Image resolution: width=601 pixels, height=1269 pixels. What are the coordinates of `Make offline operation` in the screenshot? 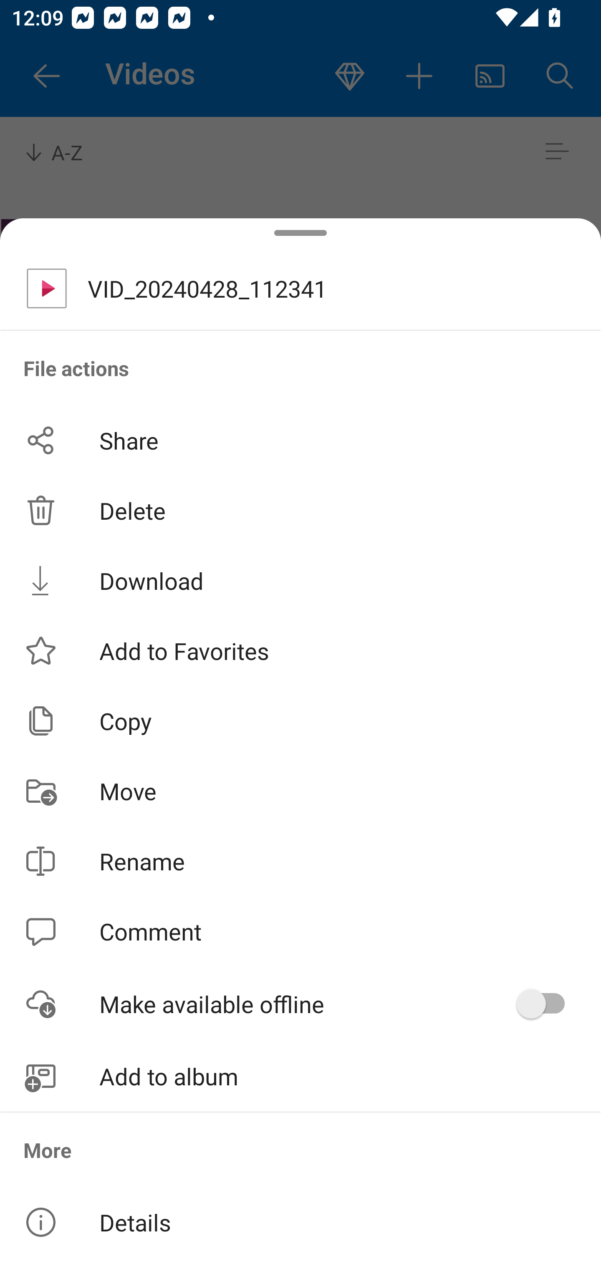 It's located at (546, 1004).